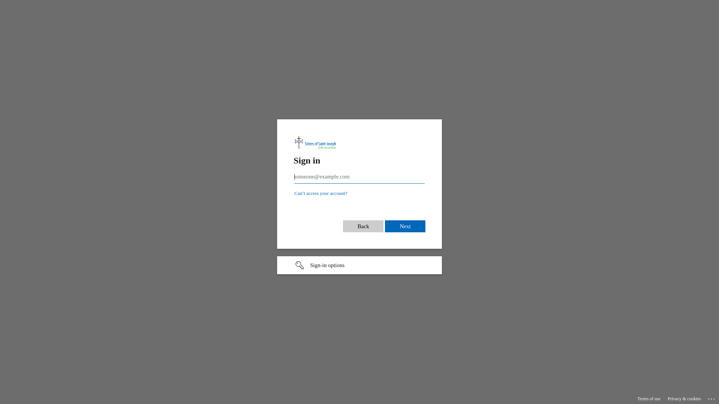 The image size is (719, 404). Describe the element at coordinates (712, 398) in the screenshot. I see `...` at that location.